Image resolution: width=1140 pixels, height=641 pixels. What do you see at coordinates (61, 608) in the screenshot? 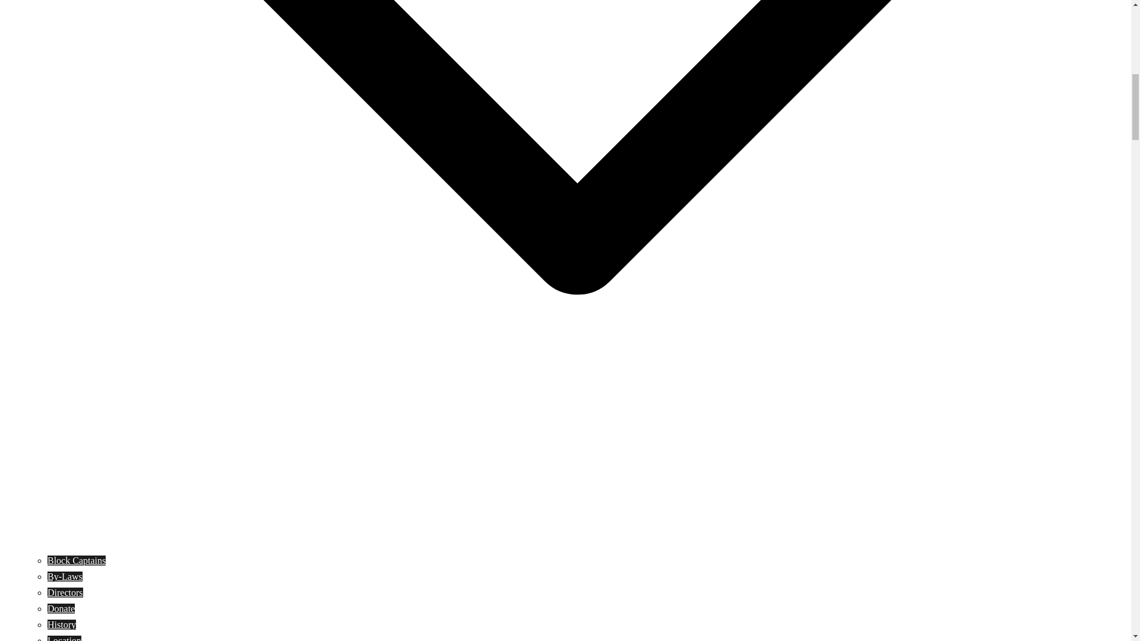
I see `Donate to Gladstone Manor` at bounding box center [61, 608].